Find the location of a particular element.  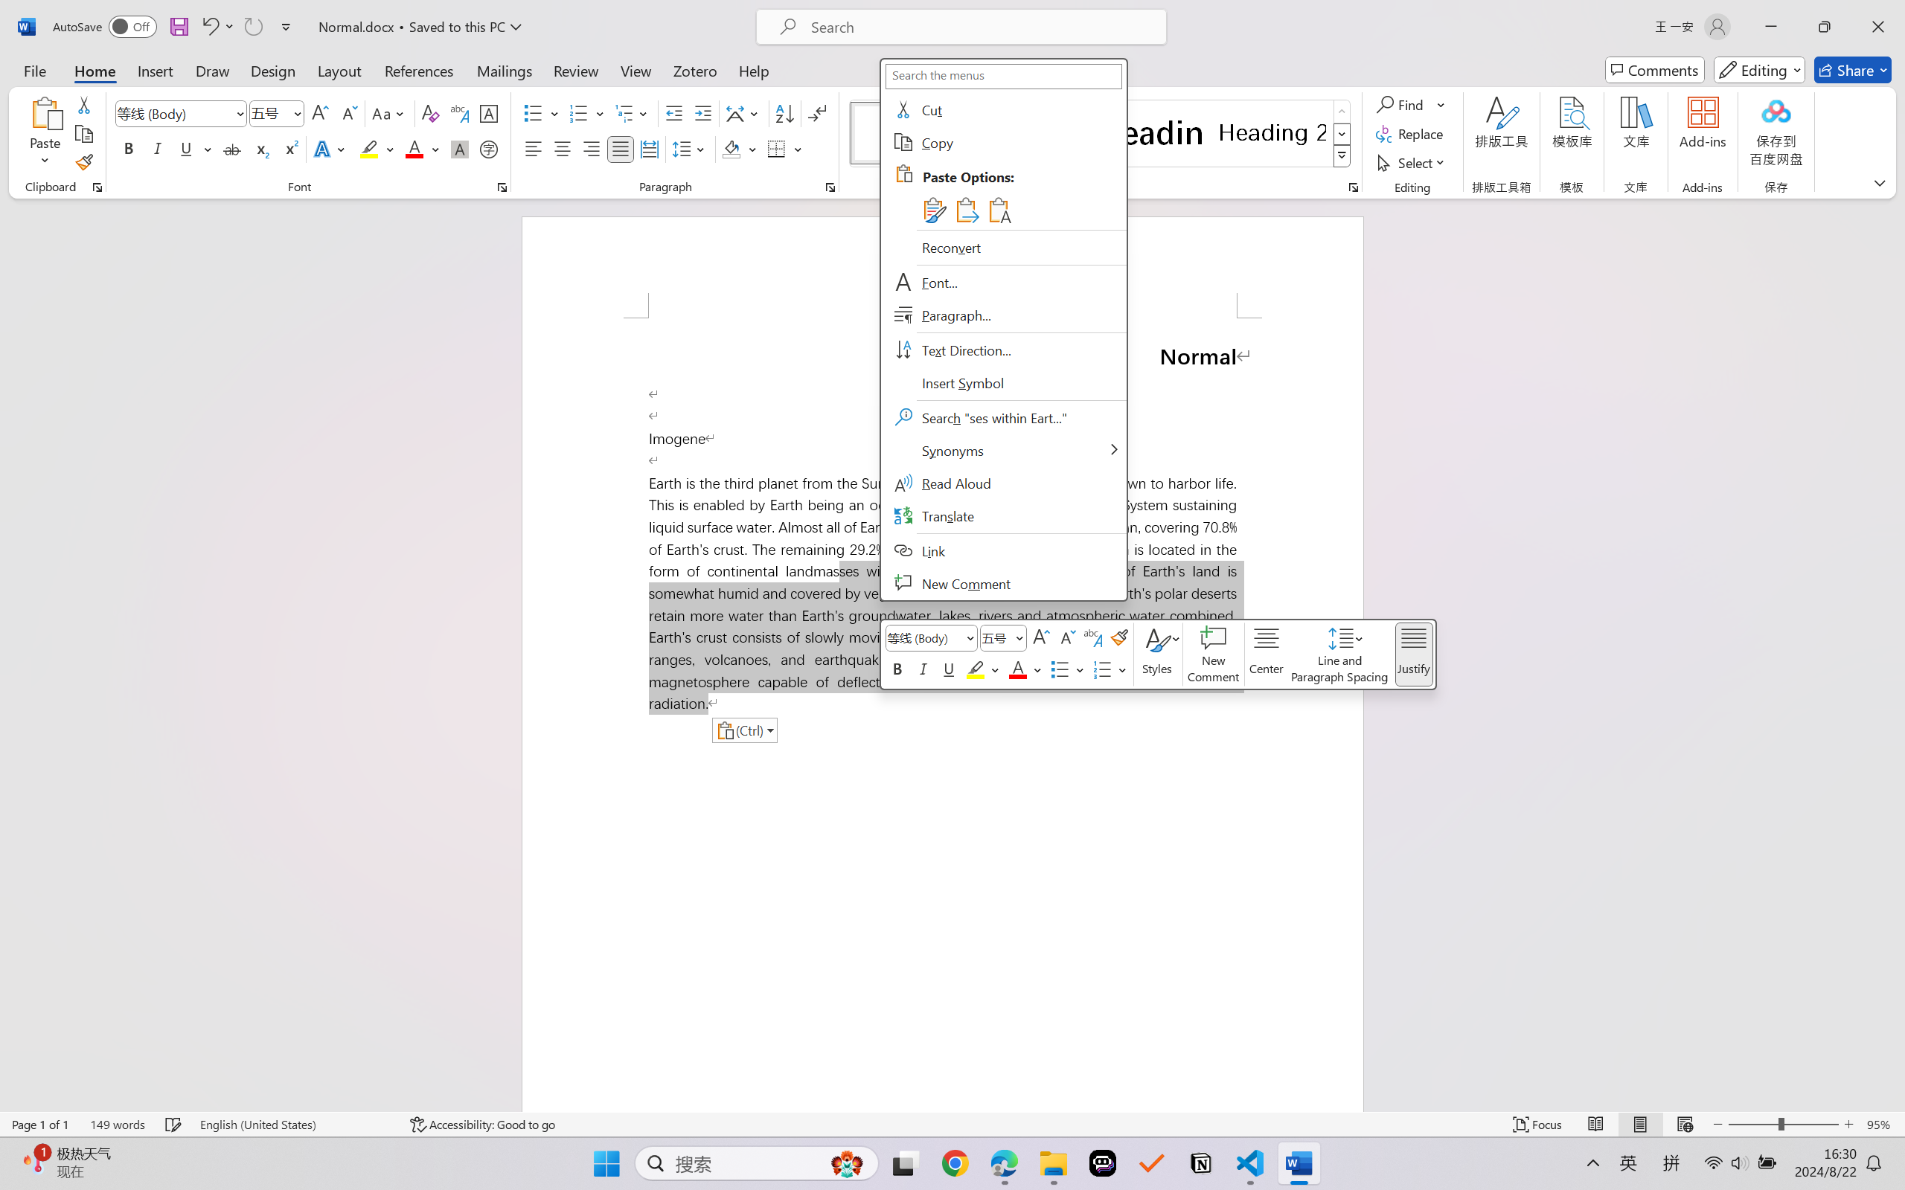

Character Shading is located at coordinates (458, 149).